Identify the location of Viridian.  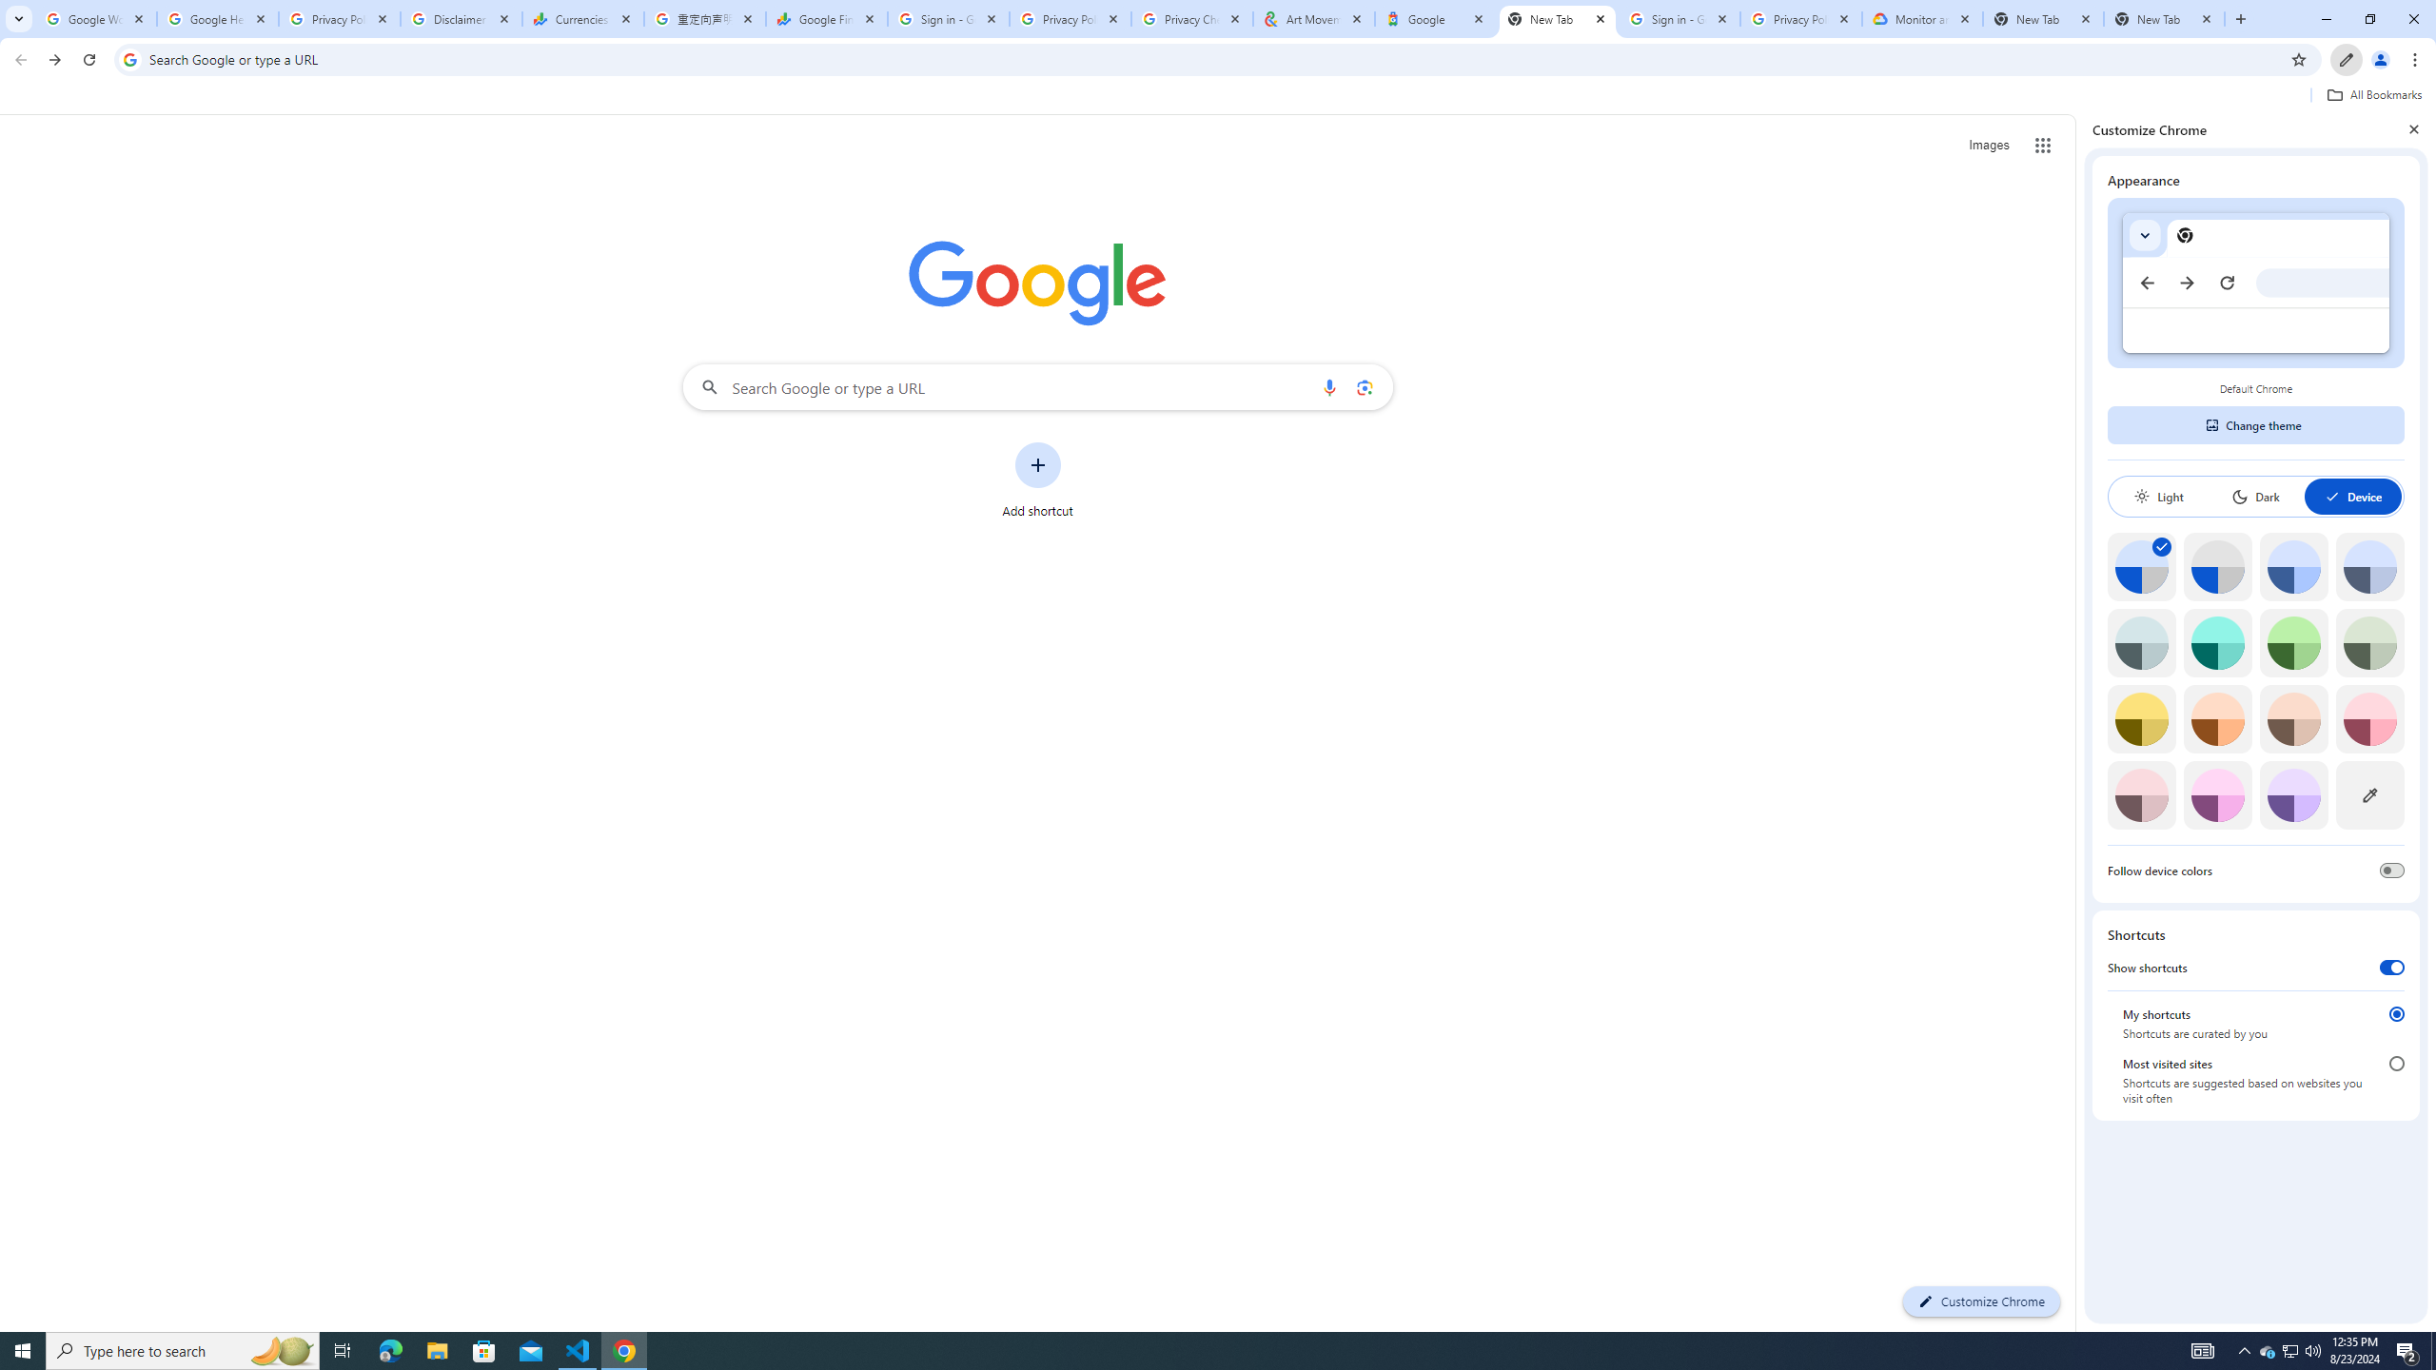
(2369, 642).